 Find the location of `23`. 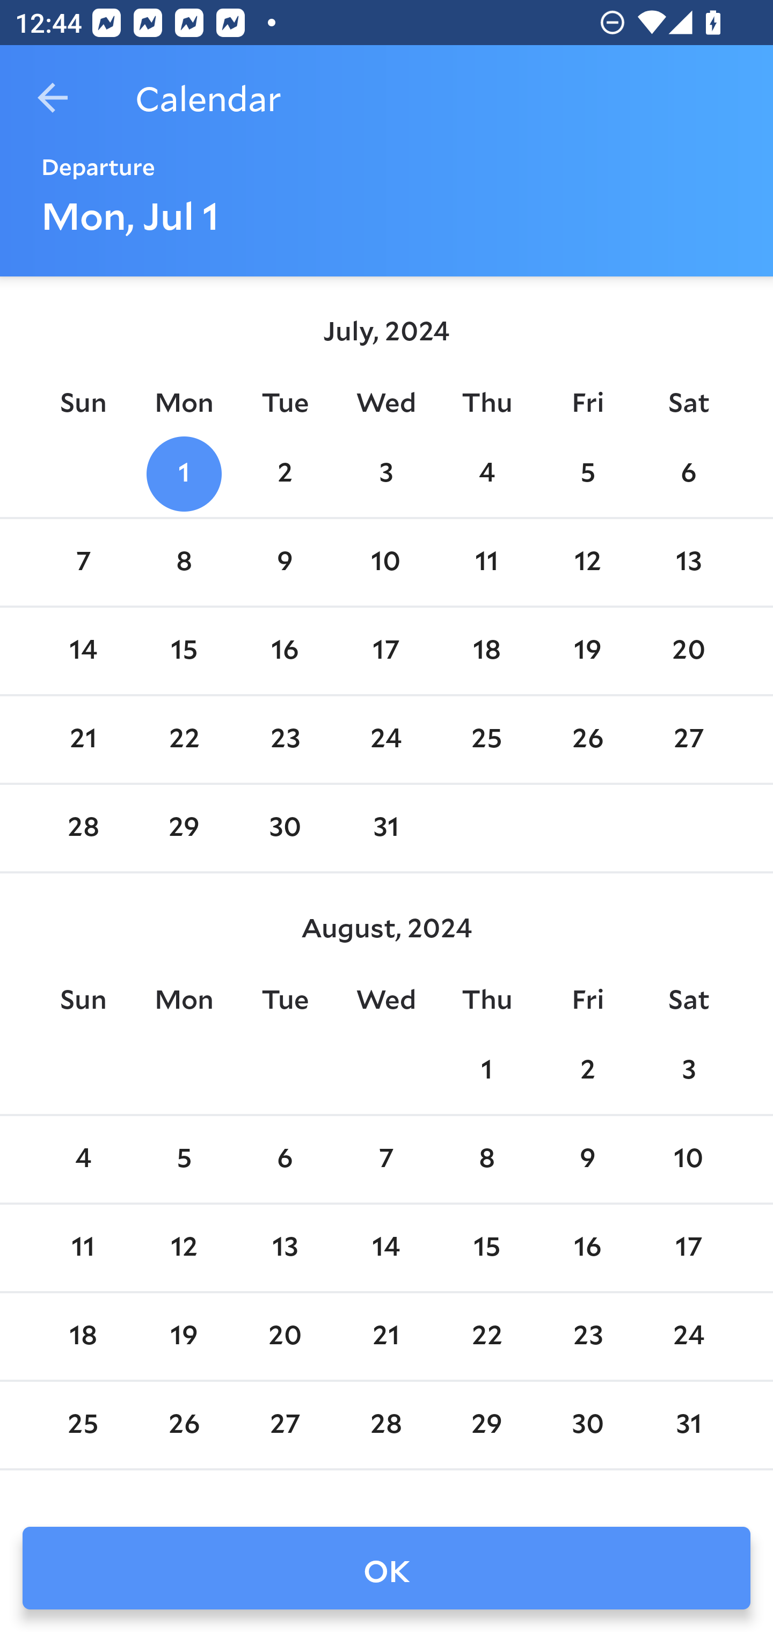

23 is located at coordinates (587, 1336).